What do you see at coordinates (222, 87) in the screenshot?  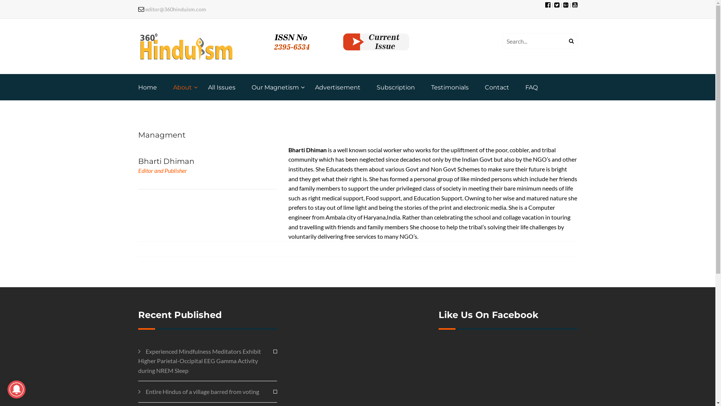 I see `All Issues` at bounding box center [222, 87].